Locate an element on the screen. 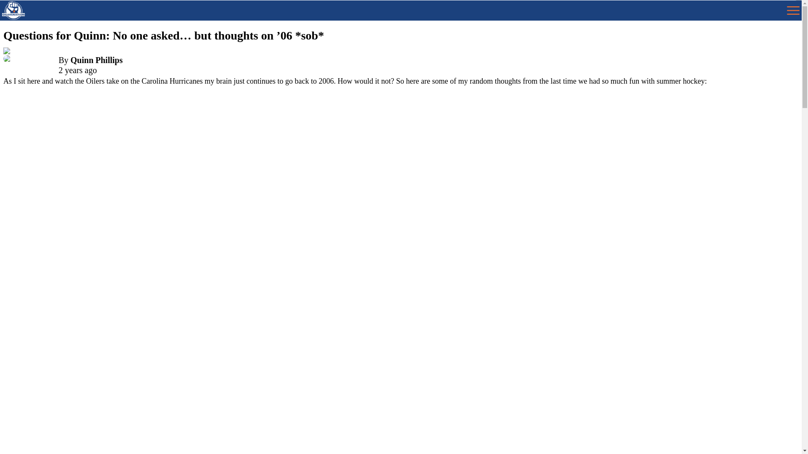 The image size is (808, 454). Quinn Phillips is located at coordinates (97, 60).